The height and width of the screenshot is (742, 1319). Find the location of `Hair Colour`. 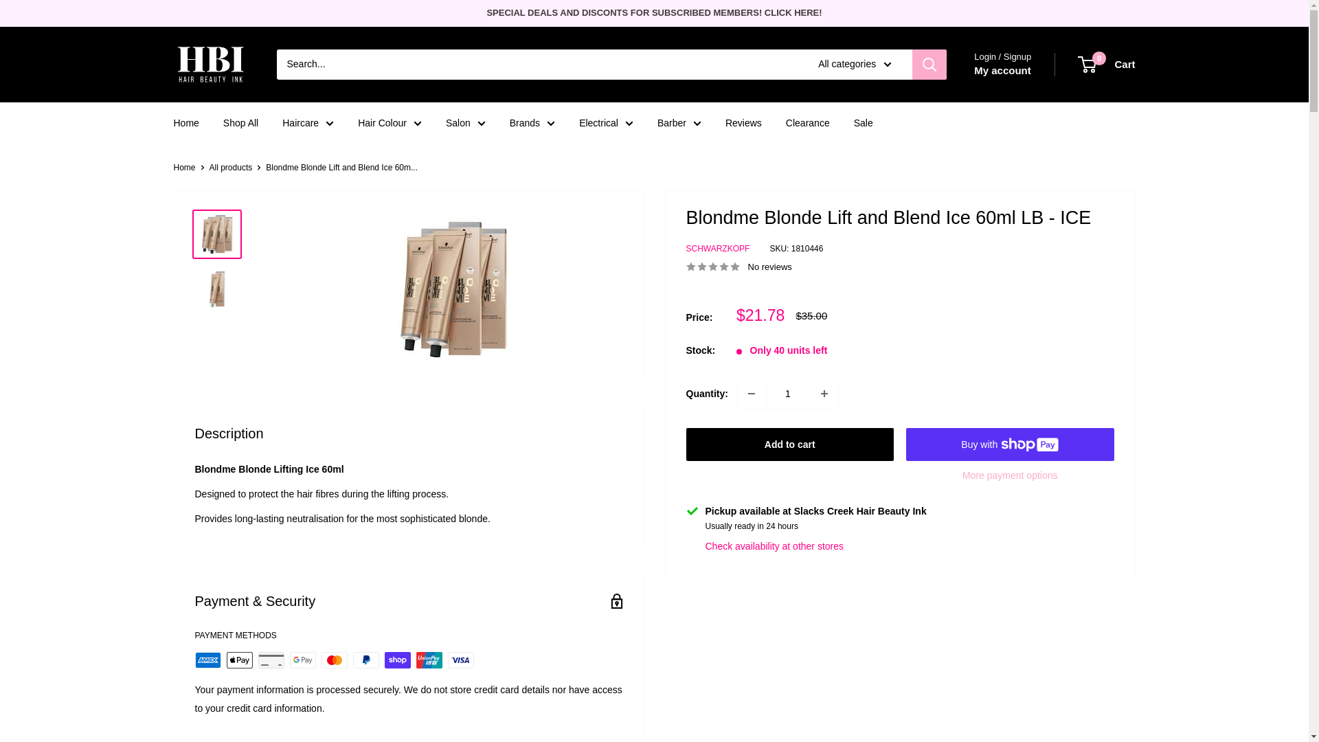

Hair Colour is located at coordinates (390, 123).